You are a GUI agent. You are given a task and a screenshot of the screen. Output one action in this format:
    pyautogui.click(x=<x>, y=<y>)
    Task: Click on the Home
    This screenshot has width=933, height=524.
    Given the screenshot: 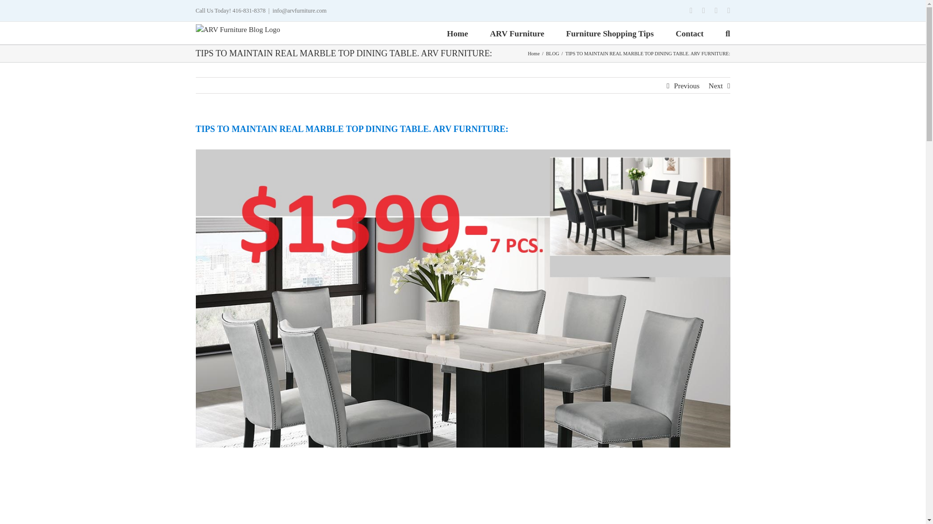 What is the action you would take?
    pyautogui.click(x=534, y=53)
    